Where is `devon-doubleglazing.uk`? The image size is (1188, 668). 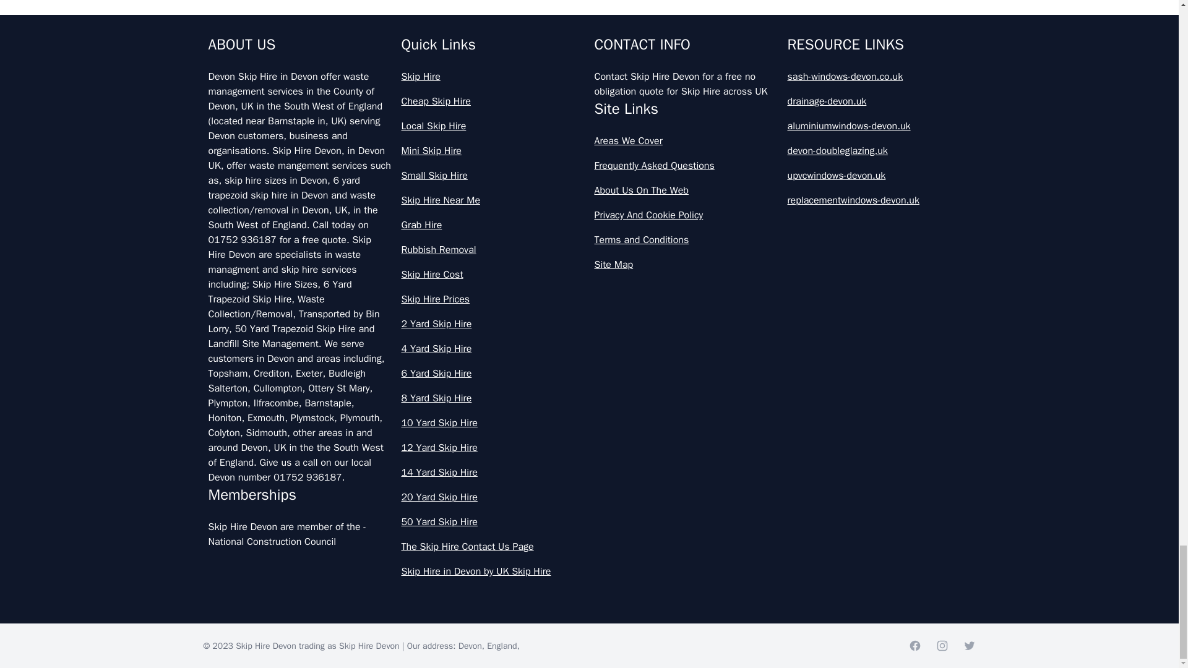
devon-doubleglazing.uk is located at coordinates (879, 151).